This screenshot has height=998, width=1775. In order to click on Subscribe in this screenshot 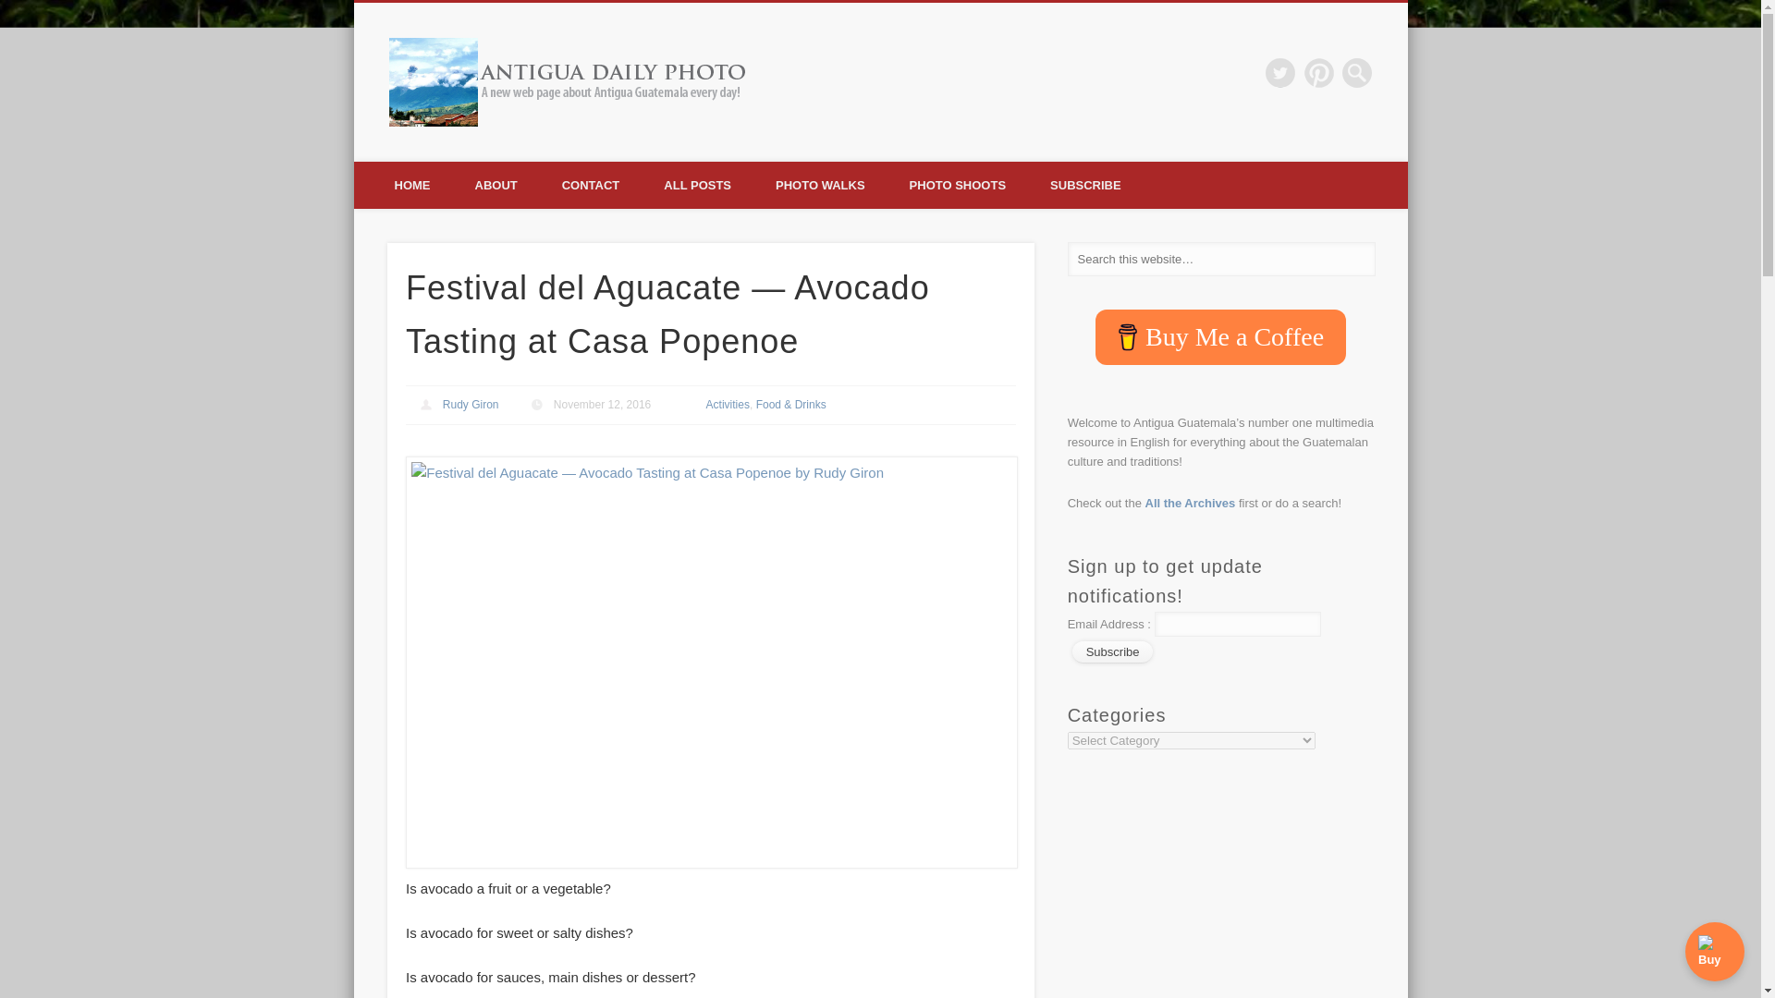, I will do `click(1113, 652)`.